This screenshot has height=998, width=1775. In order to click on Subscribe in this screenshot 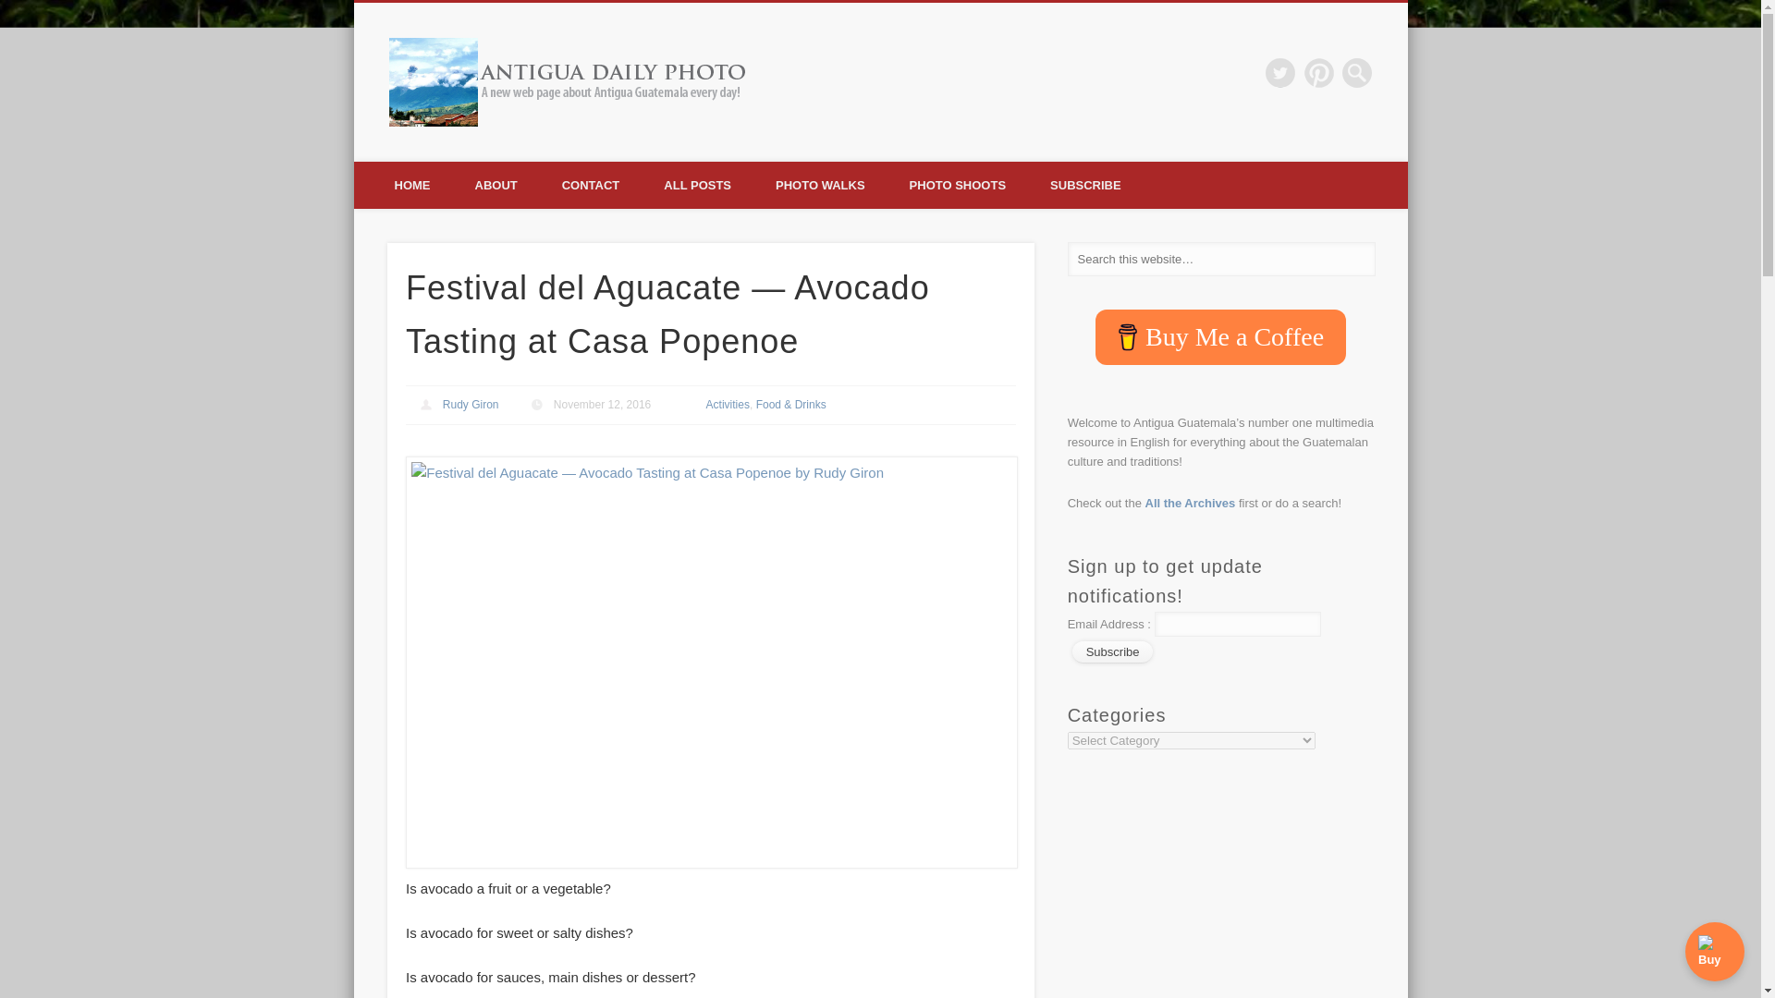, I will do `click(1113, 652)`.